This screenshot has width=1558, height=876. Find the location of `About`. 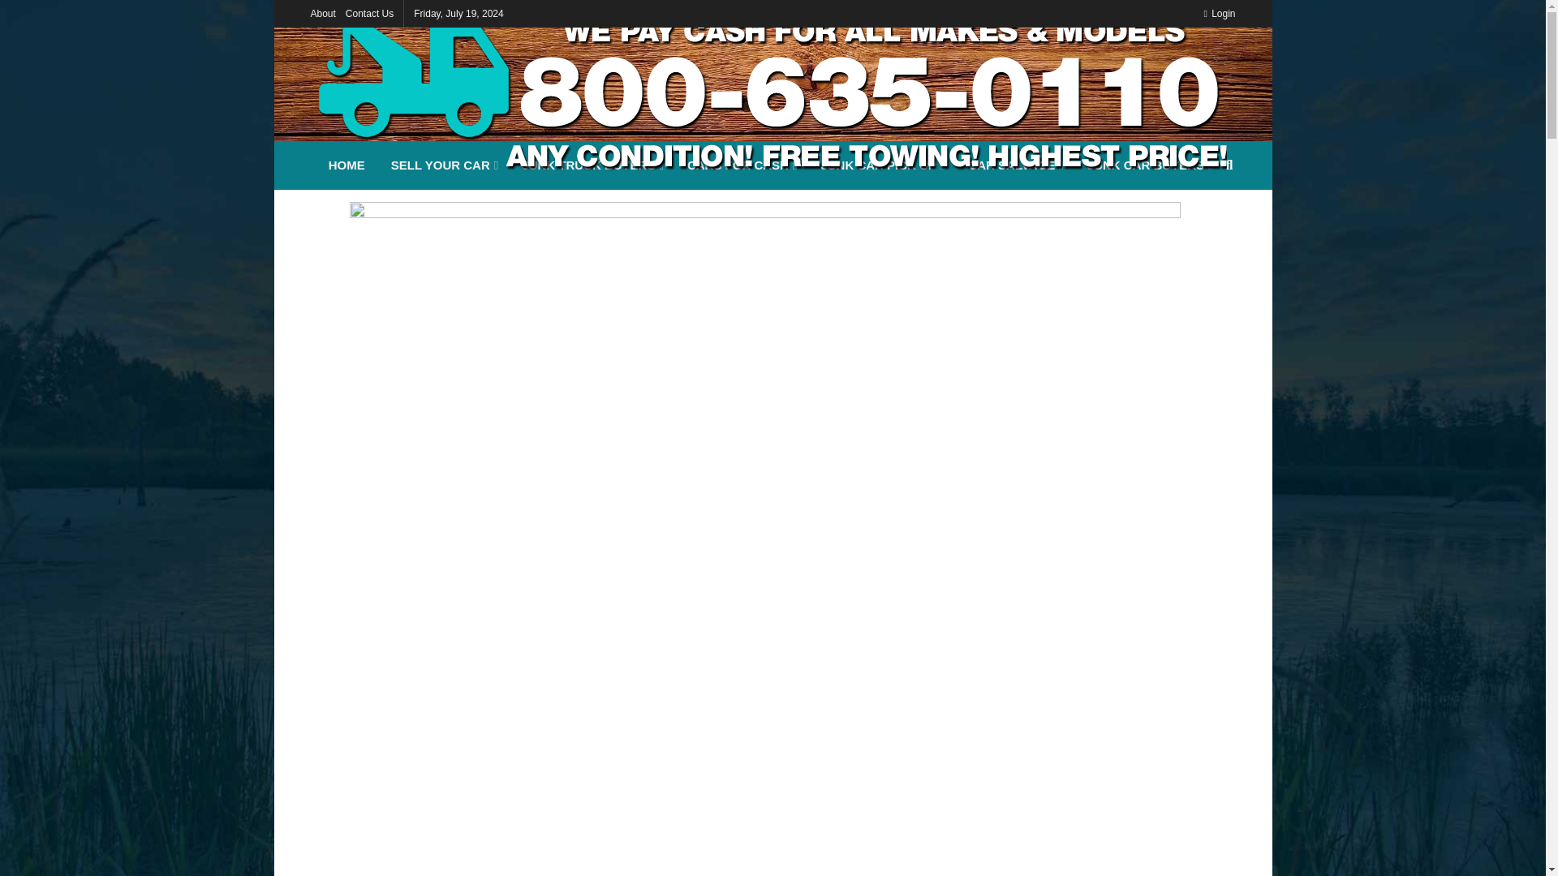

About is located at coordinates (322, 13).